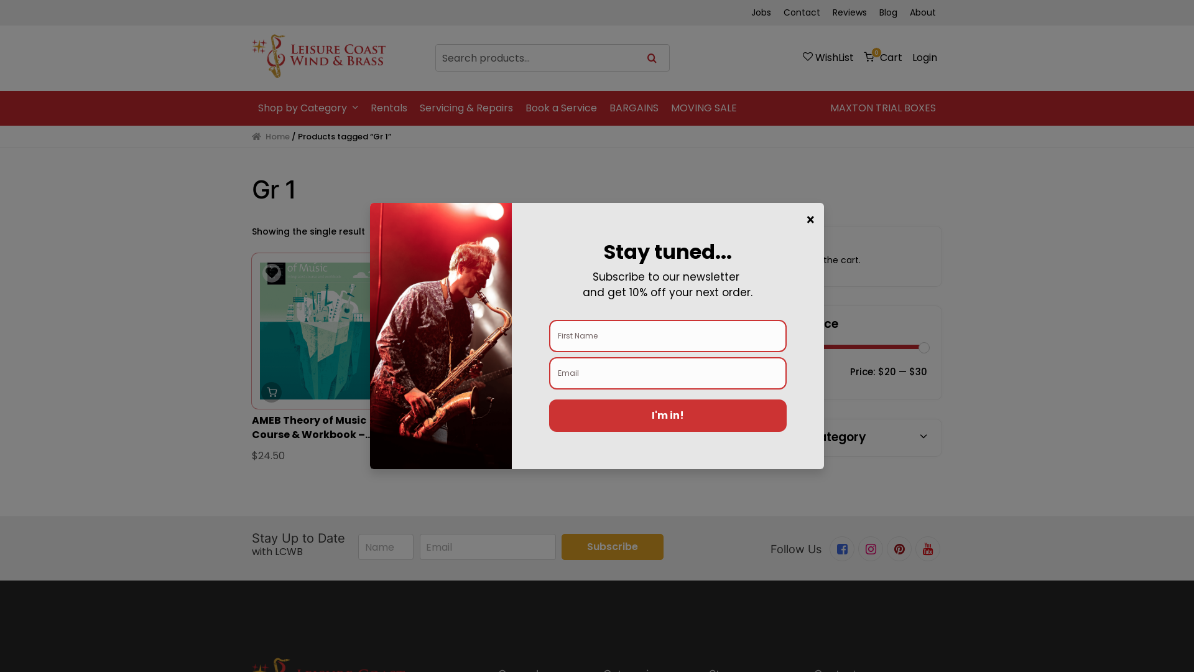 The height and width of the screenshot is (672, 1194). What do you see at coordinates (828, 57) in the screenshot?
I see `WishList` at bounding box center [828, 57].